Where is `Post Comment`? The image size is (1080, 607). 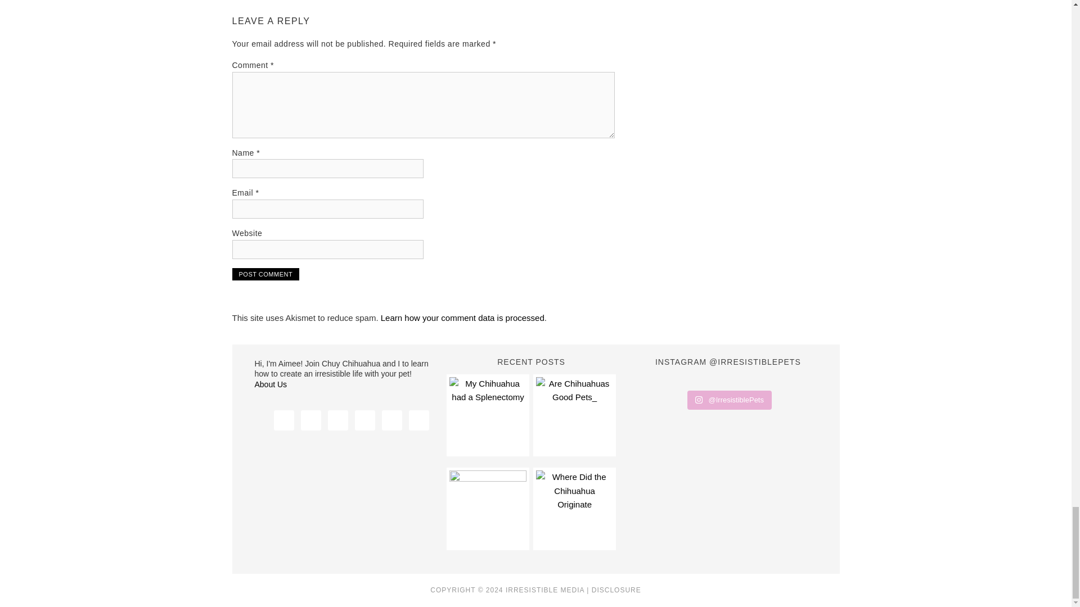 Post Comment is located at coordinates (265, 274).